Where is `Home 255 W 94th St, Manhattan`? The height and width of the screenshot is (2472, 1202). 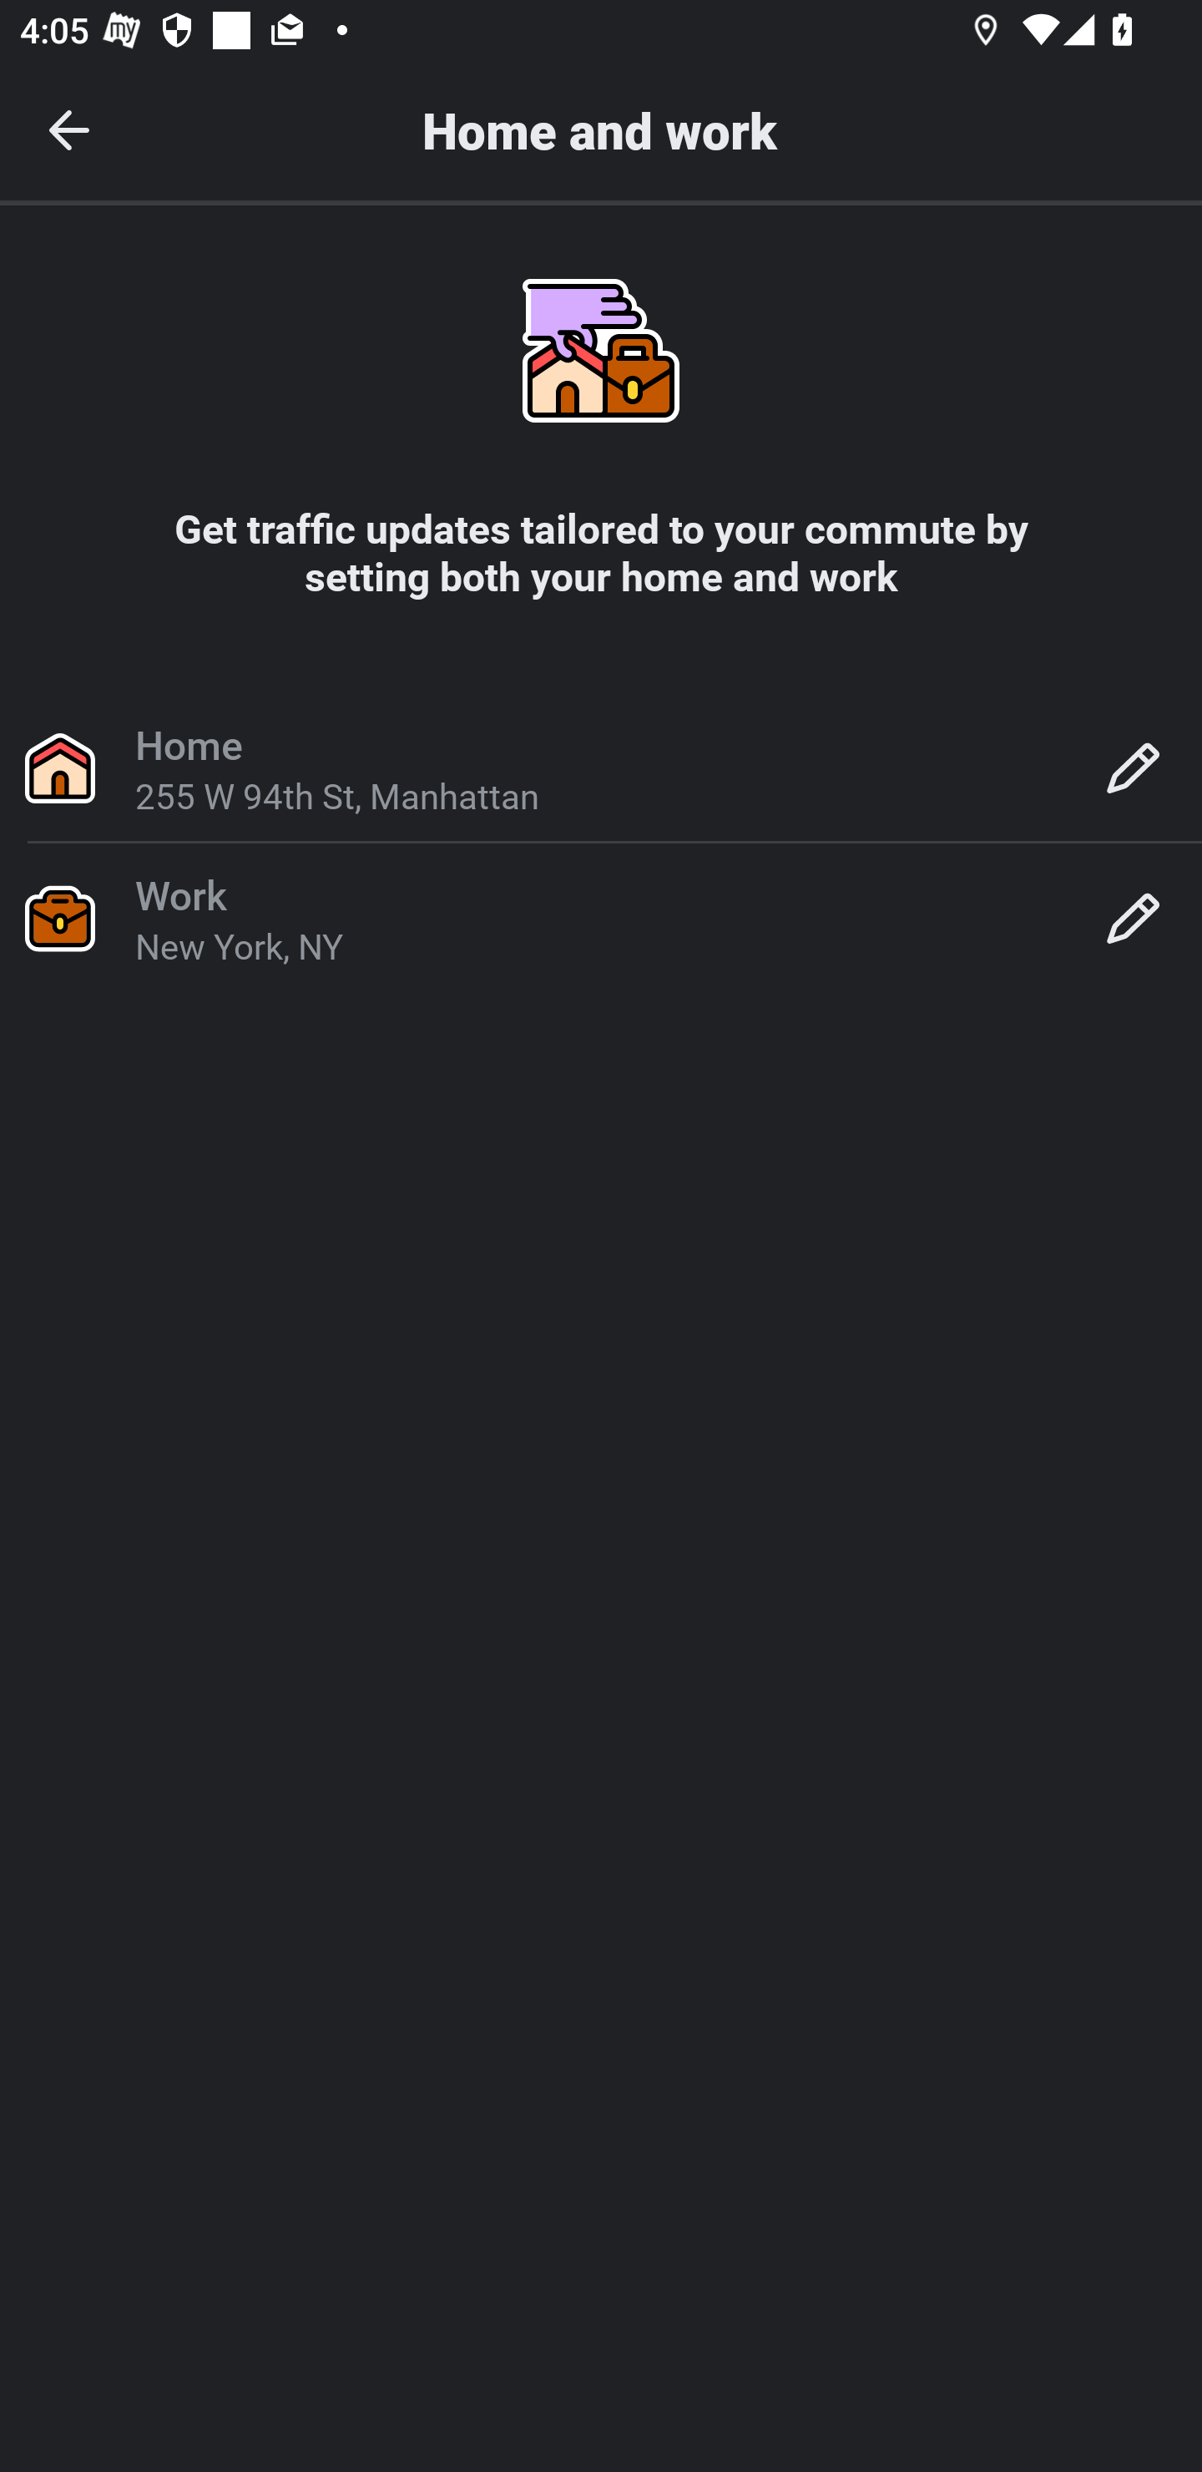 Home 255 W 94th St, Manhattan is located at coordinates (601, 767).